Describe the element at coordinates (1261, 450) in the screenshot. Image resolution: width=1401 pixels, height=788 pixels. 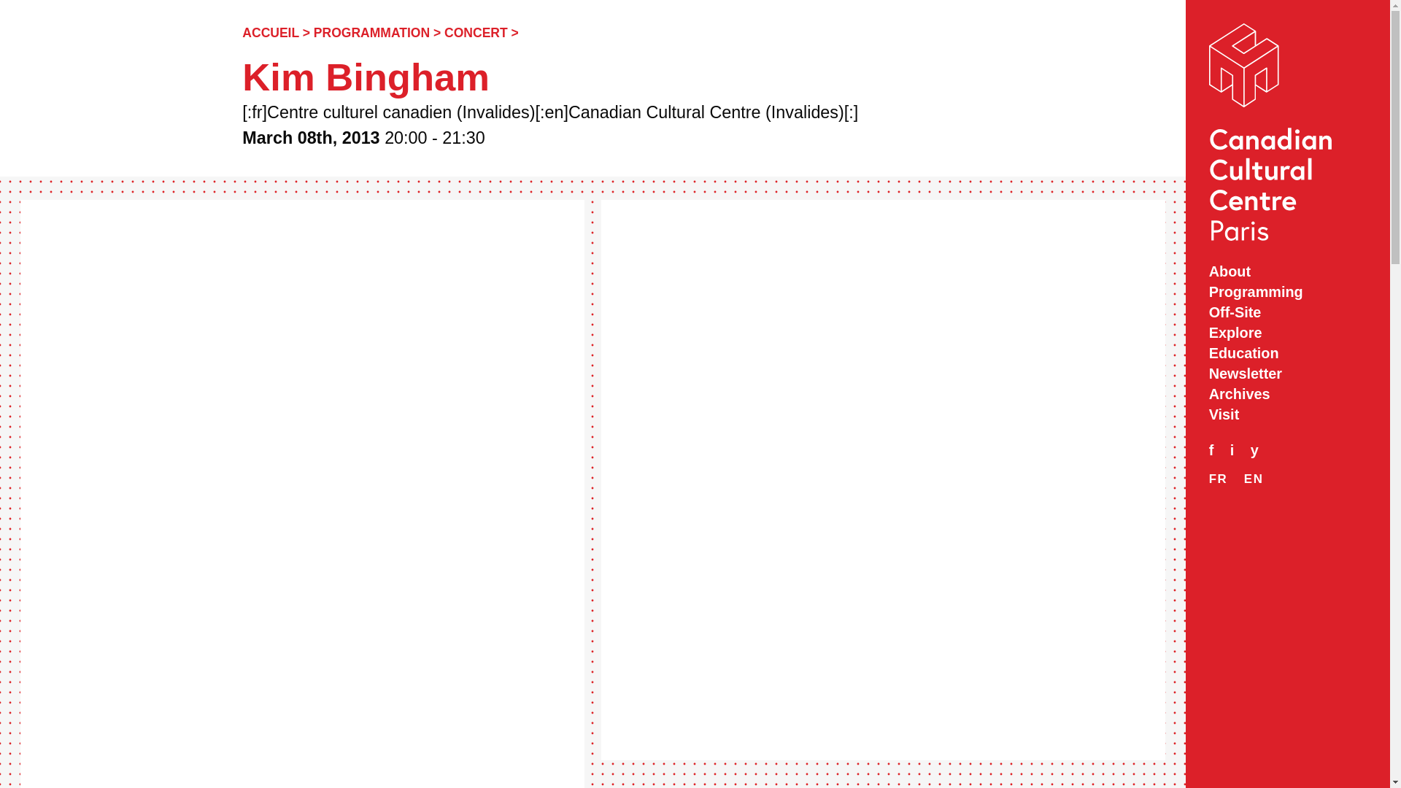
I see `y` at that location.